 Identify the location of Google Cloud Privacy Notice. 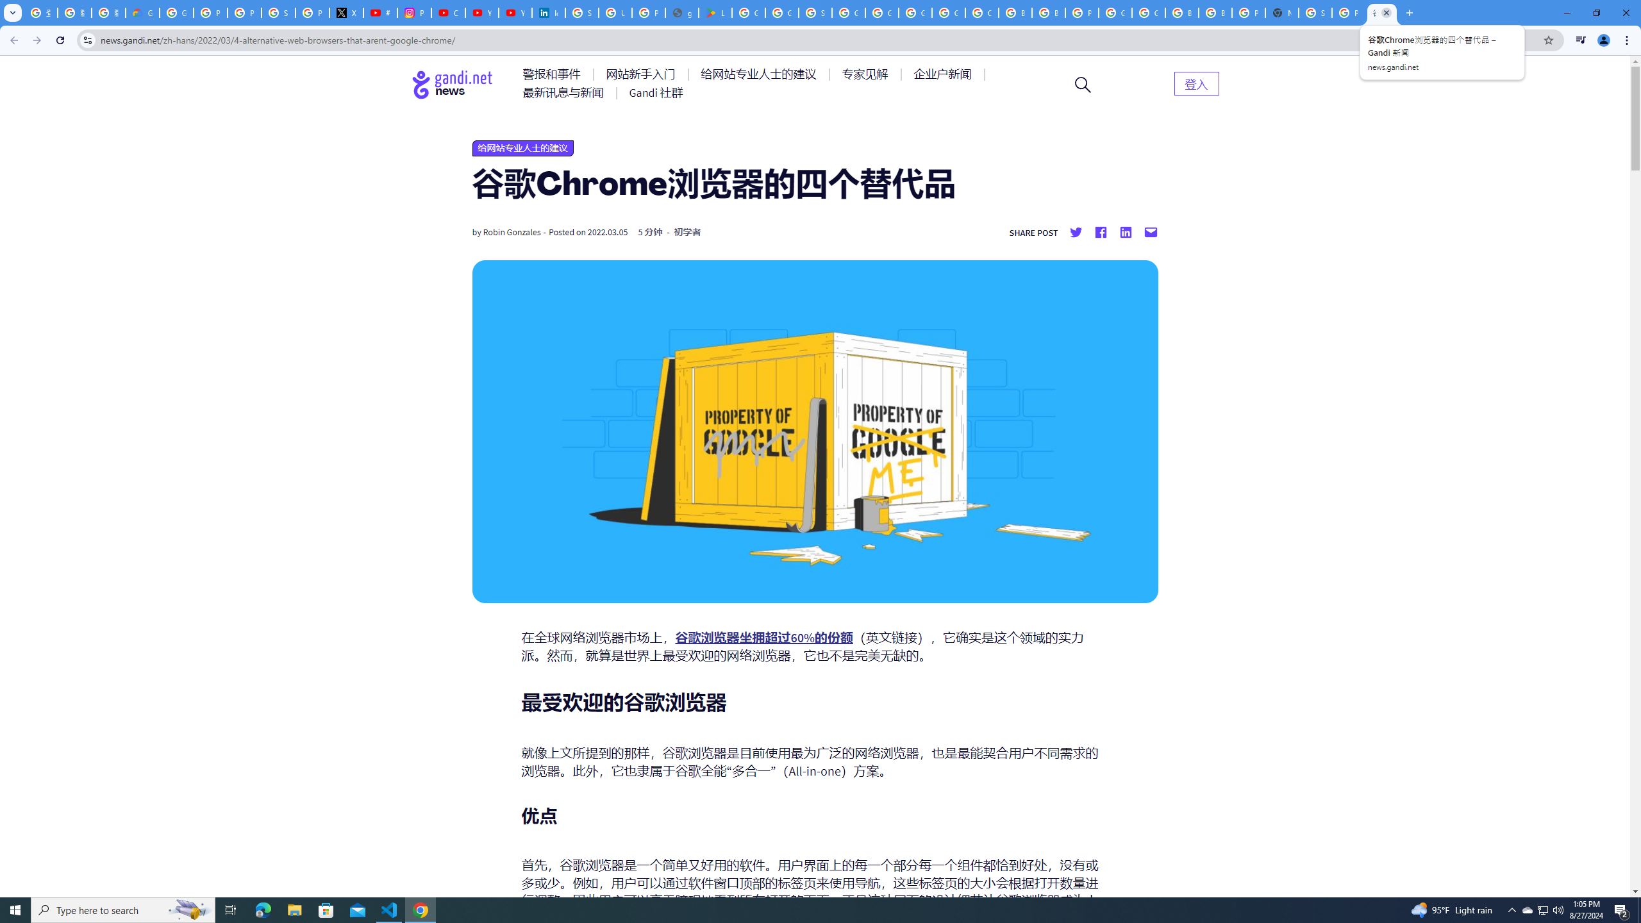
(142, 13).